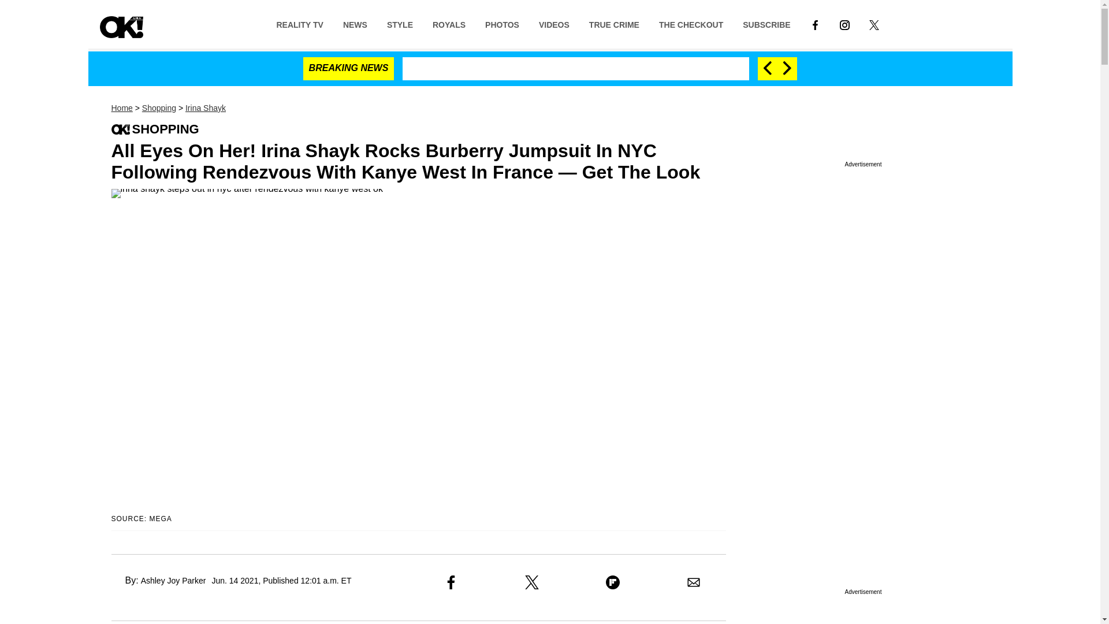 The image size is (1109, 624). Describe the element at coordinates (613, 24) in the screenshot. I see `TRUE CRIME` at that location.